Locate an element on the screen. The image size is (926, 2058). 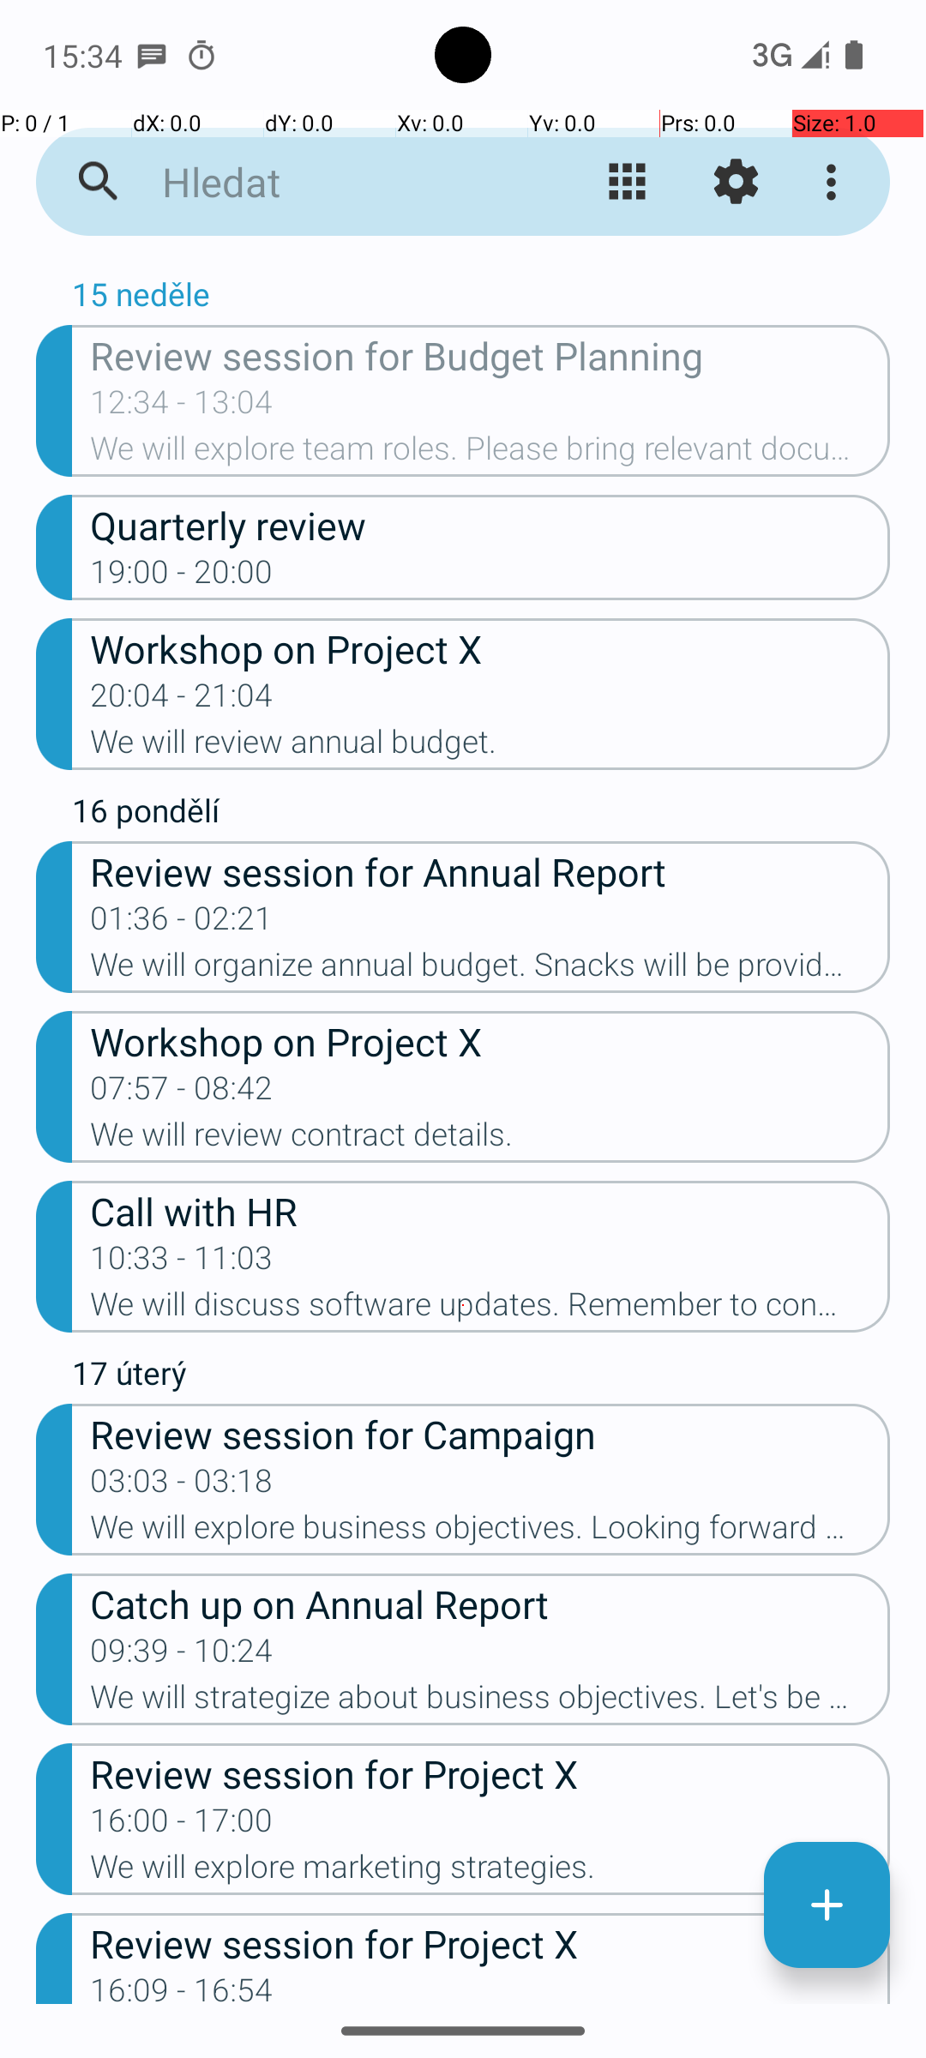
We will strategize about business objectives. Let's be punctual. is located at coordinates (490, 1702).